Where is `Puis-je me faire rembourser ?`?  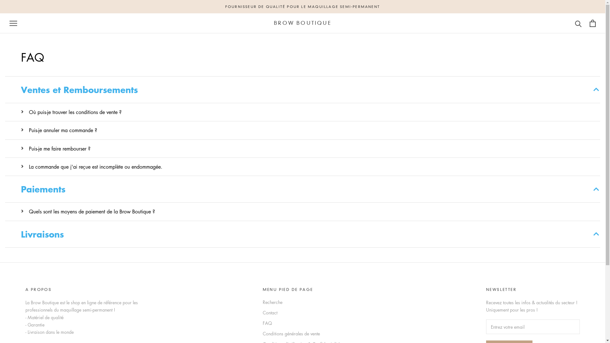
Puis-je me faire rembourser ? is located at coordinates (311, 149).